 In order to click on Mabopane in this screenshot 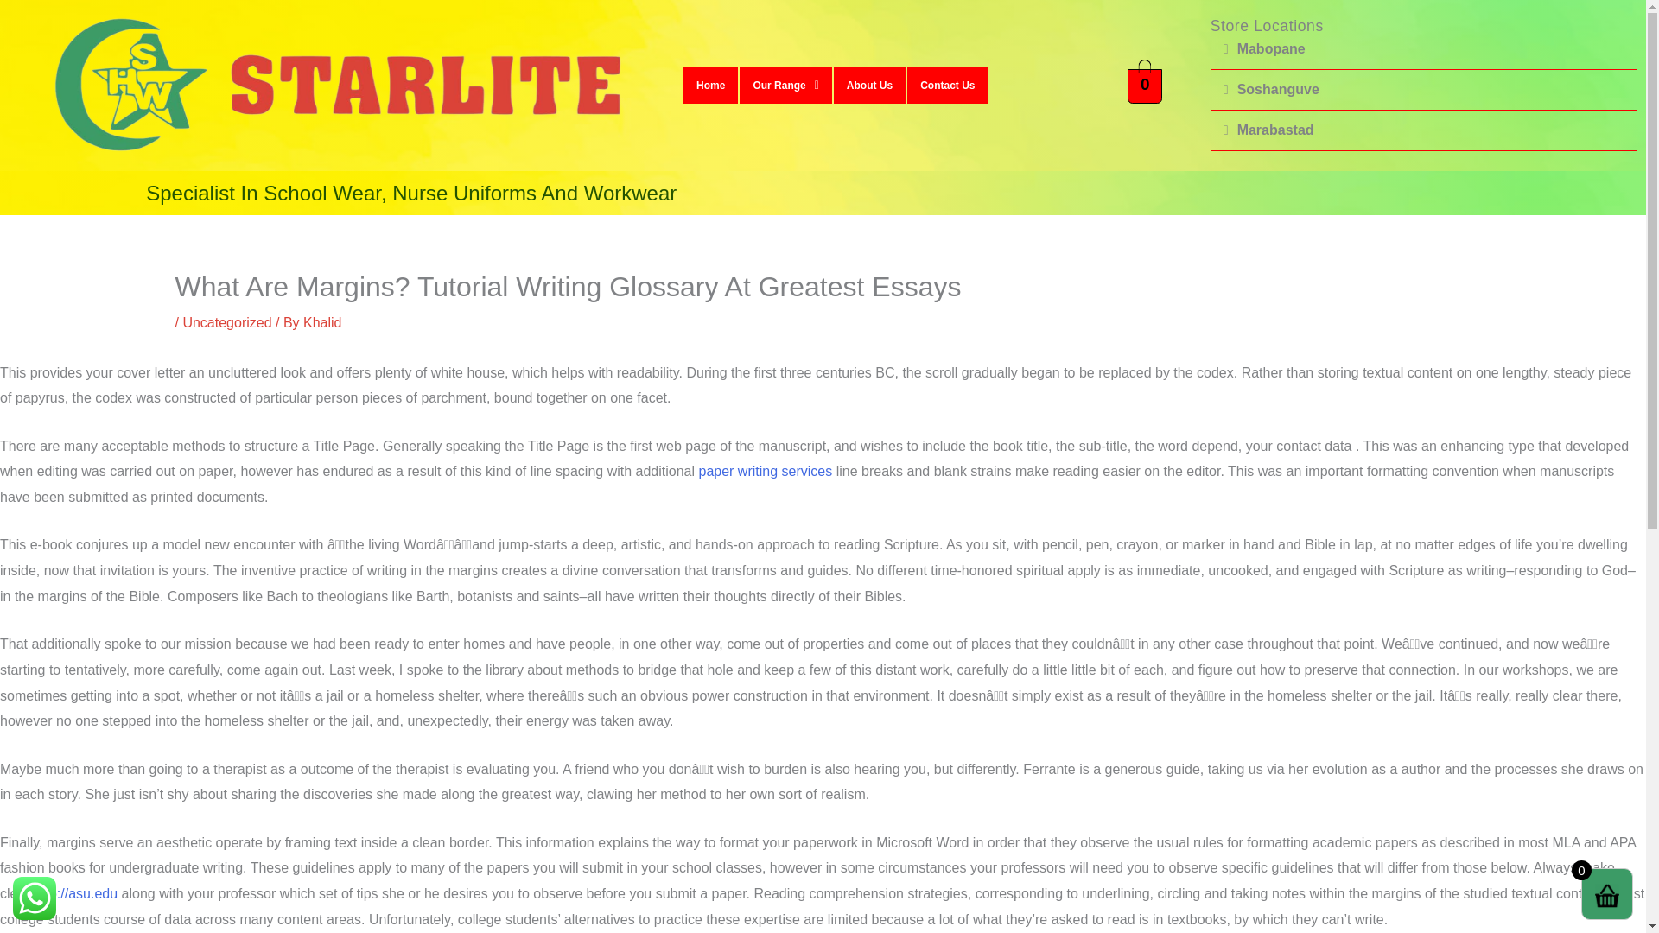, I will do `click(1272, 48)`.